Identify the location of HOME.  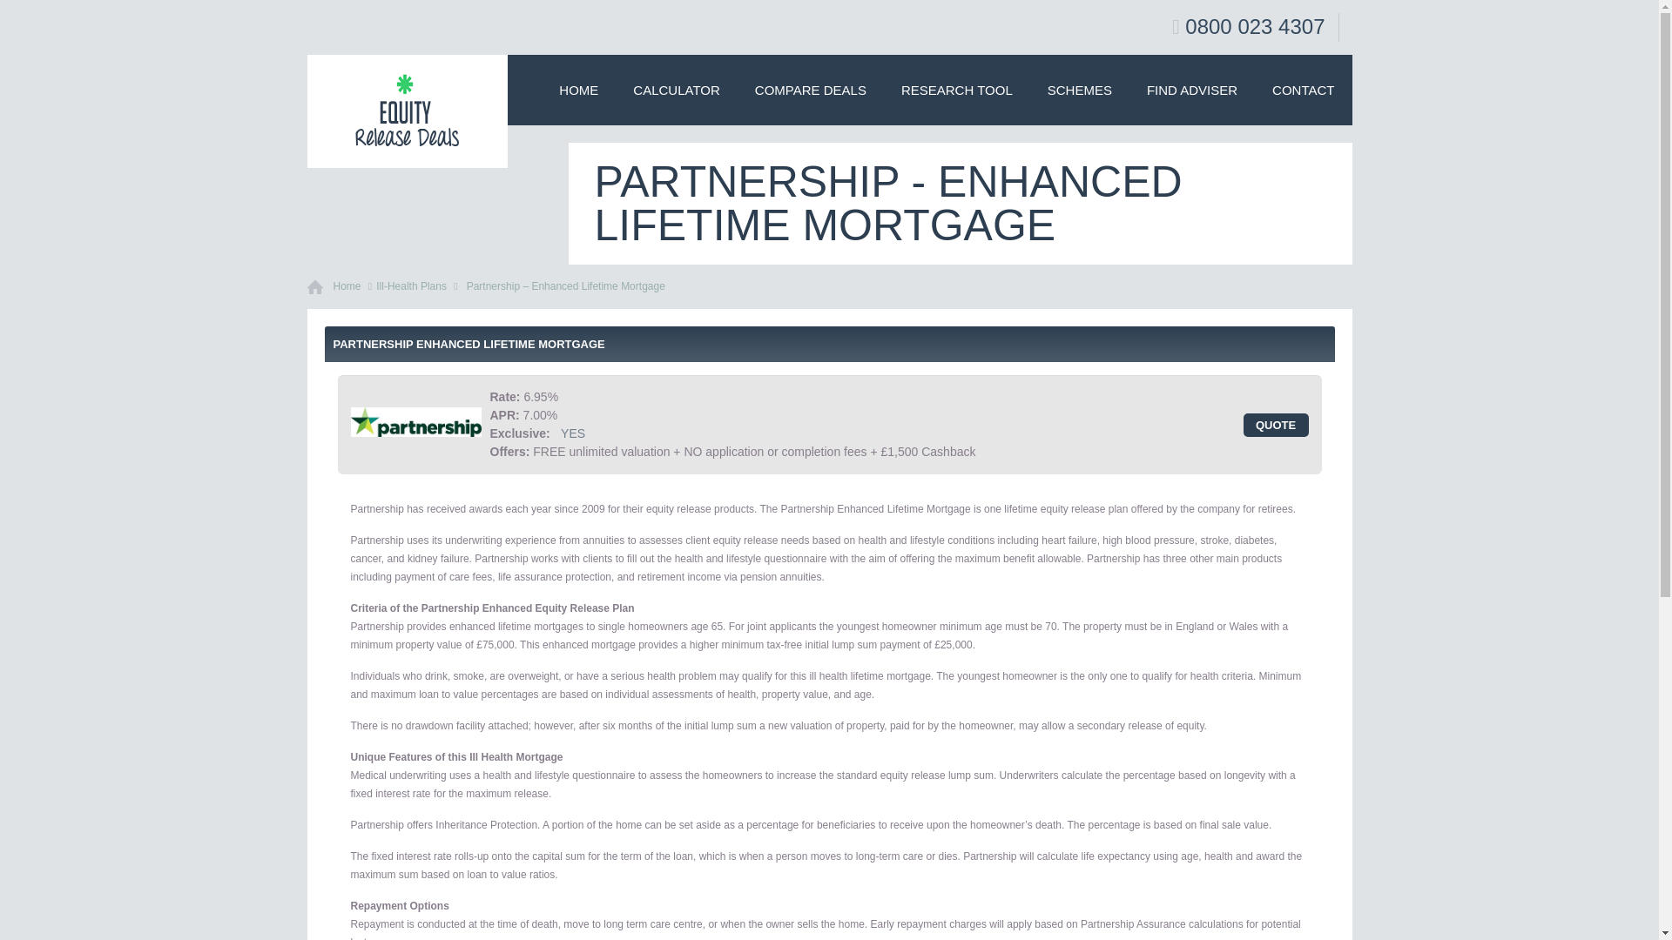
(578, 89).